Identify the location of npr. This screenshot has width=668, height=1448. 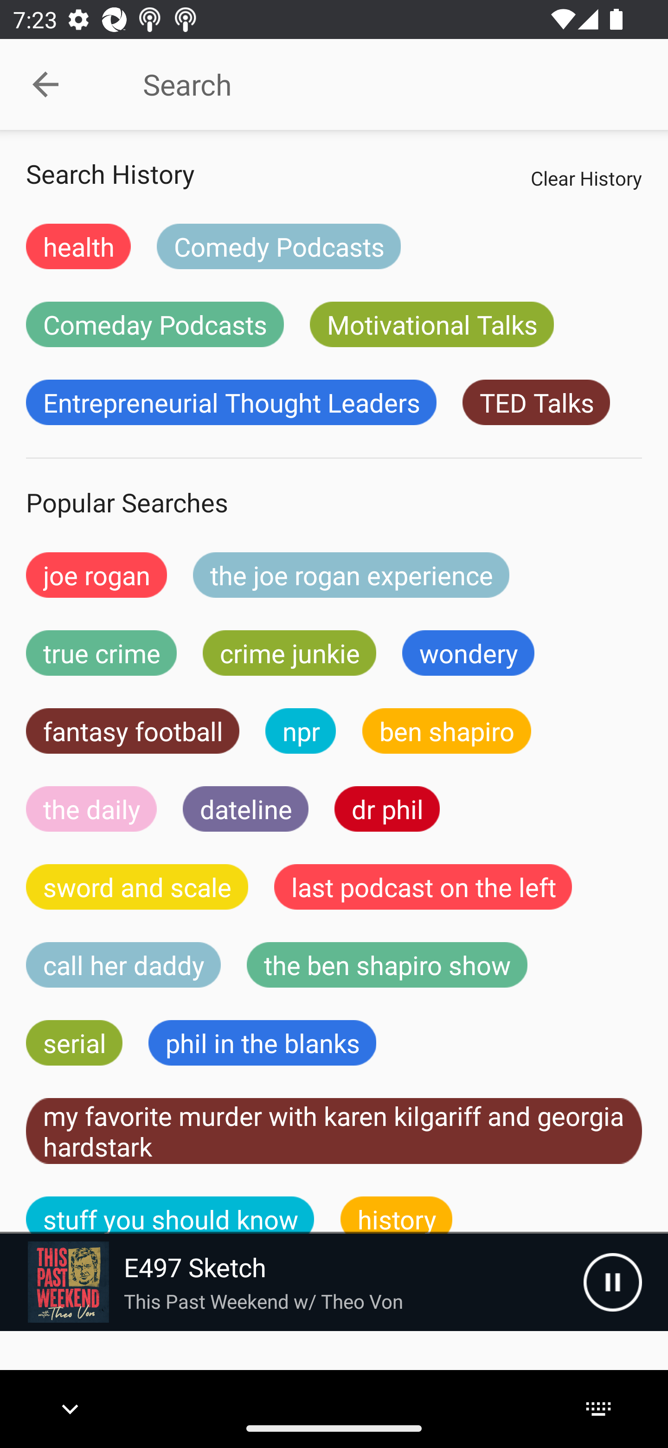
(301, 731).